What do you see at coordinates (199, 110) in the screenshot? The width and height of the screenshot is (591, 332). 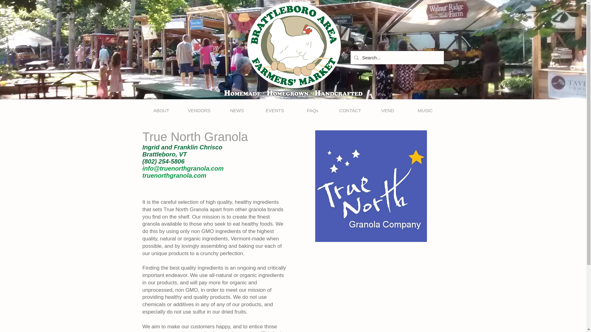 I see `VENDORS` at bounding box center [199, 110].